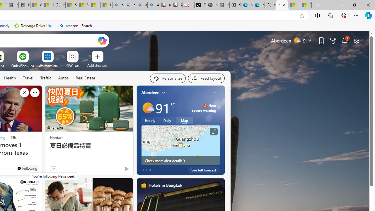 The height and width of the screenshot is (211, 375). I want to click on See full forecast, so click(204, 170).